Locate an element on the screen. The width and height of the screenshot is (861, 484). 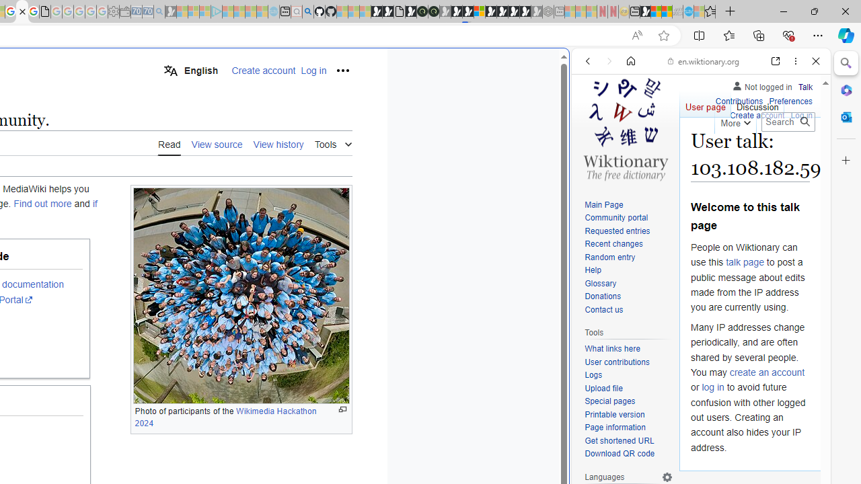
View source is located at coordinates (217, 144).